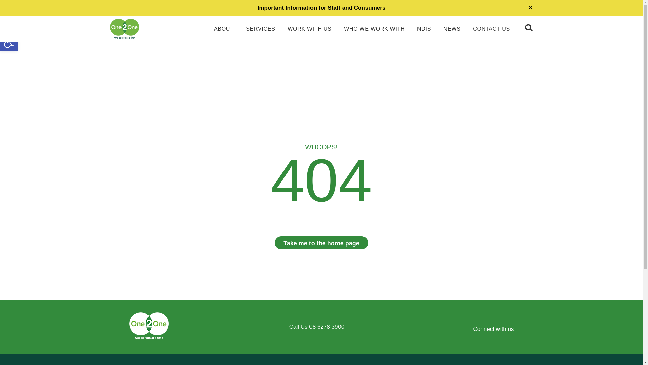 Image resolution: width=648 pixels, height=365 pixels. Describe the element at coordinates (424, 29) in the screenshot. I see `NDIS` at that location.